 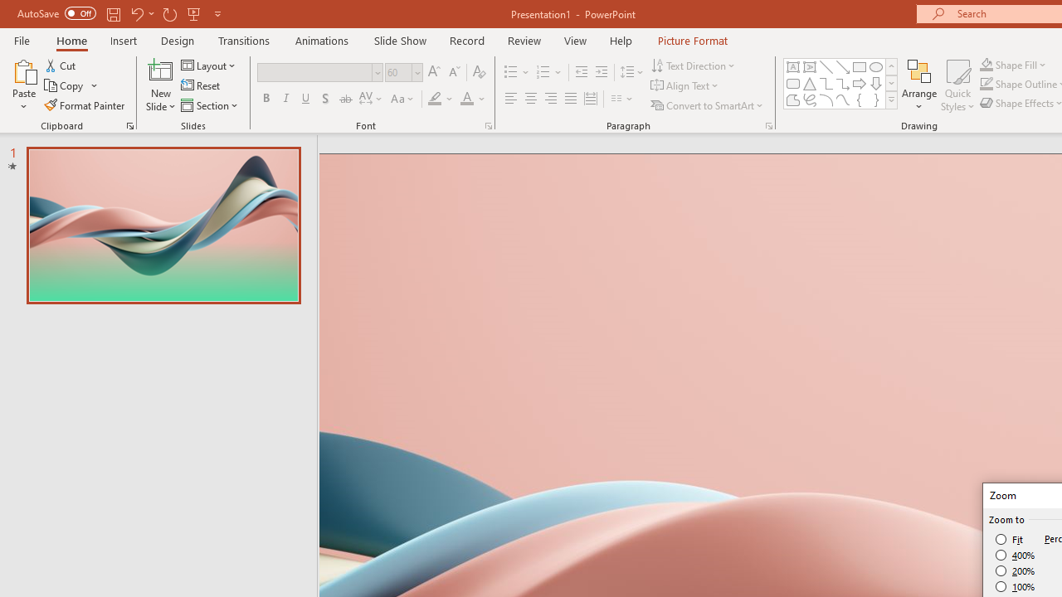 I want to click on Rectangle: Rounded Corners, so click(x=793, y=83).